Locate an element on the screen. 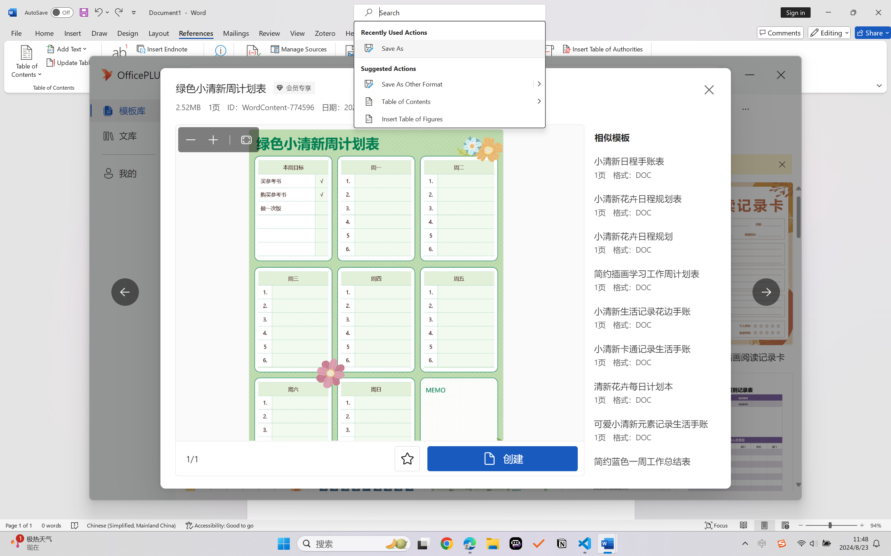 Image resolution: width=891 pixels, height=556 pixels. Sign in is located at coordinates (798, 13).